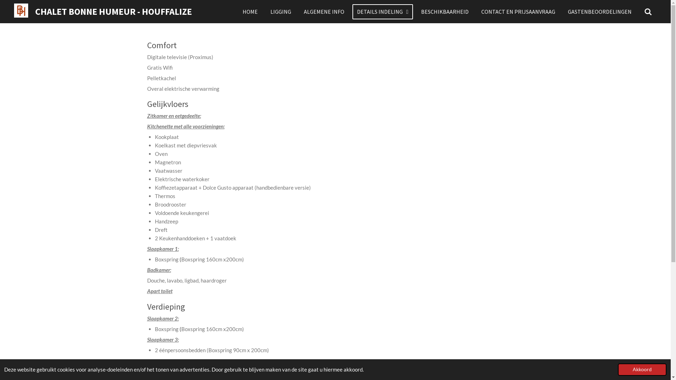 This screenshot has height=380, width=676. Describe the element at coordinates (324, 12) in the screenshot. I see `ALGEMENE INFO` at that location.